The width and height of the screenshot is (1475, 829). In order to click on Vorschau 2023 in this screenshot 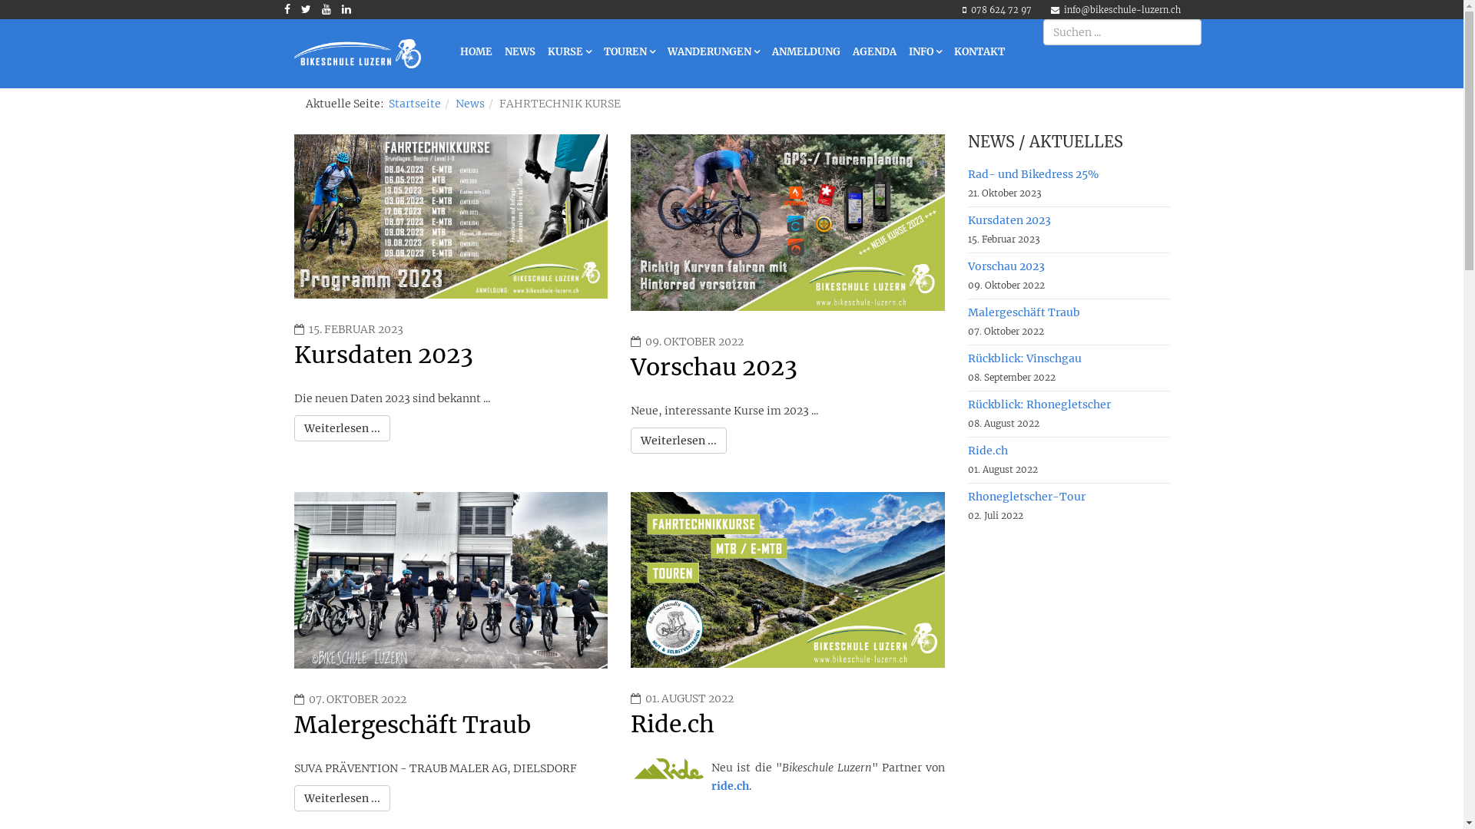, I will do `click(714, 367)`.